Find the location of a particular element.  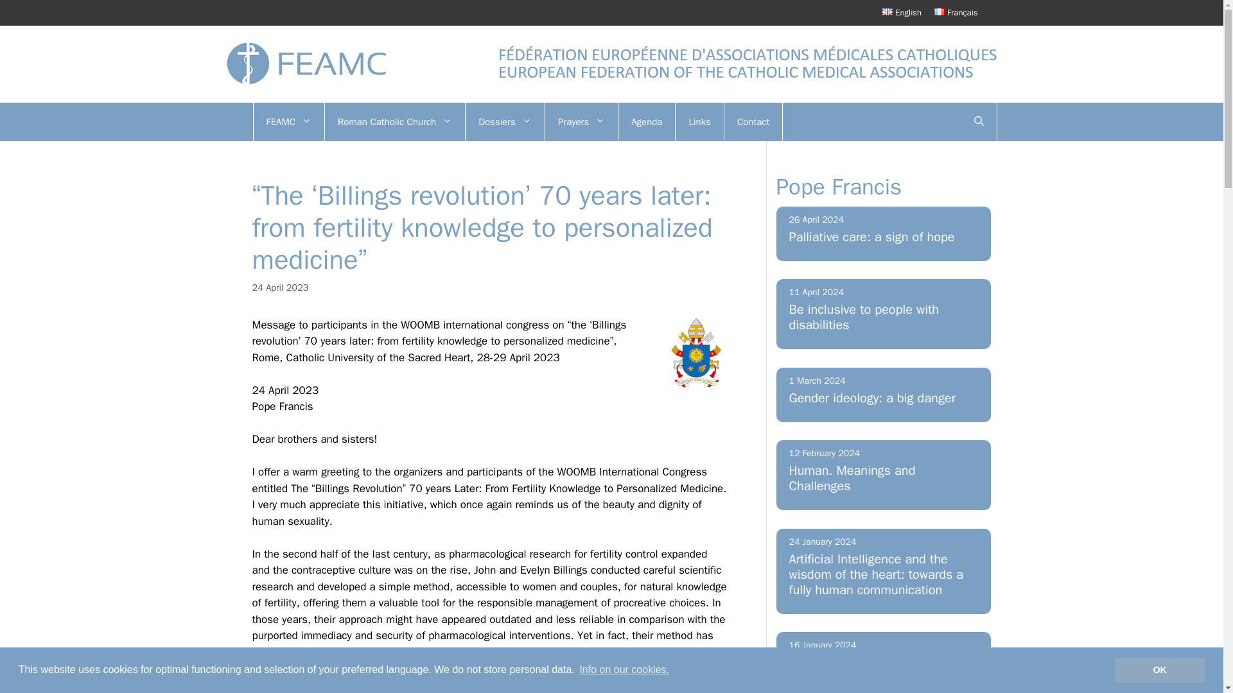

OK is located at coordinates (1159, 669).